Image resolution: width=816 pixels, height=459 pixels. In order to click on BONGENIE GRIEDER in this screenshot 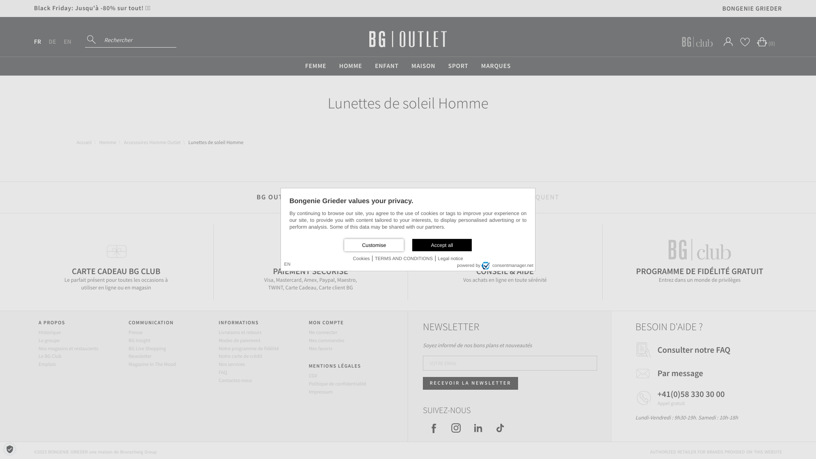, I will do `click(752, 8)`.